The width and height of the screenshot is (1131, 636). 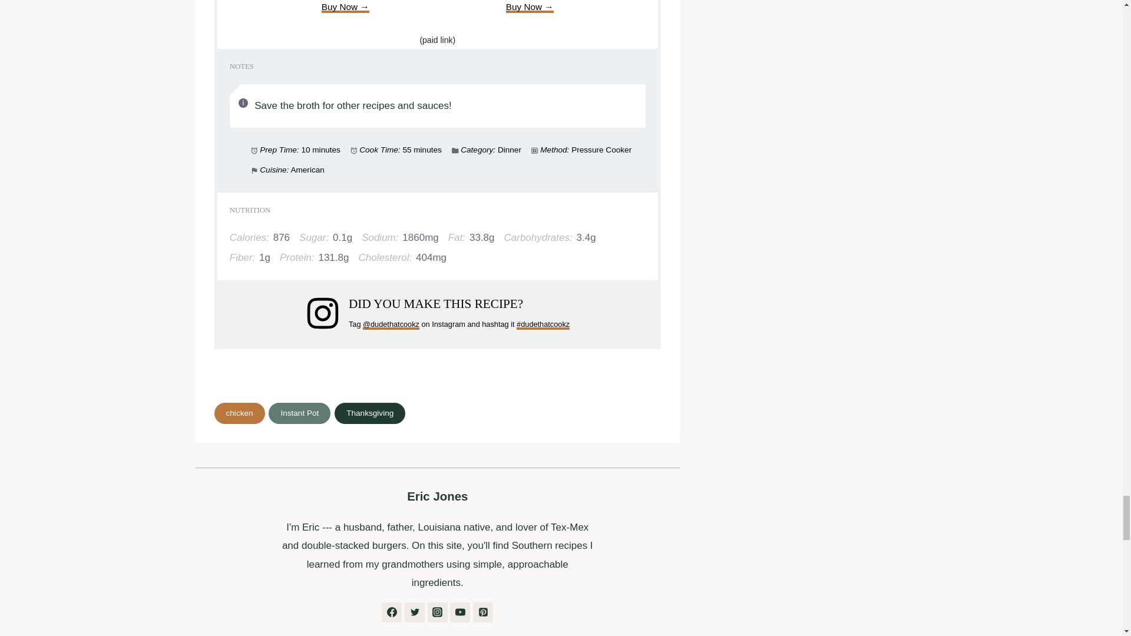 I want to click on Instant Pot, so click(x=299, y=413).